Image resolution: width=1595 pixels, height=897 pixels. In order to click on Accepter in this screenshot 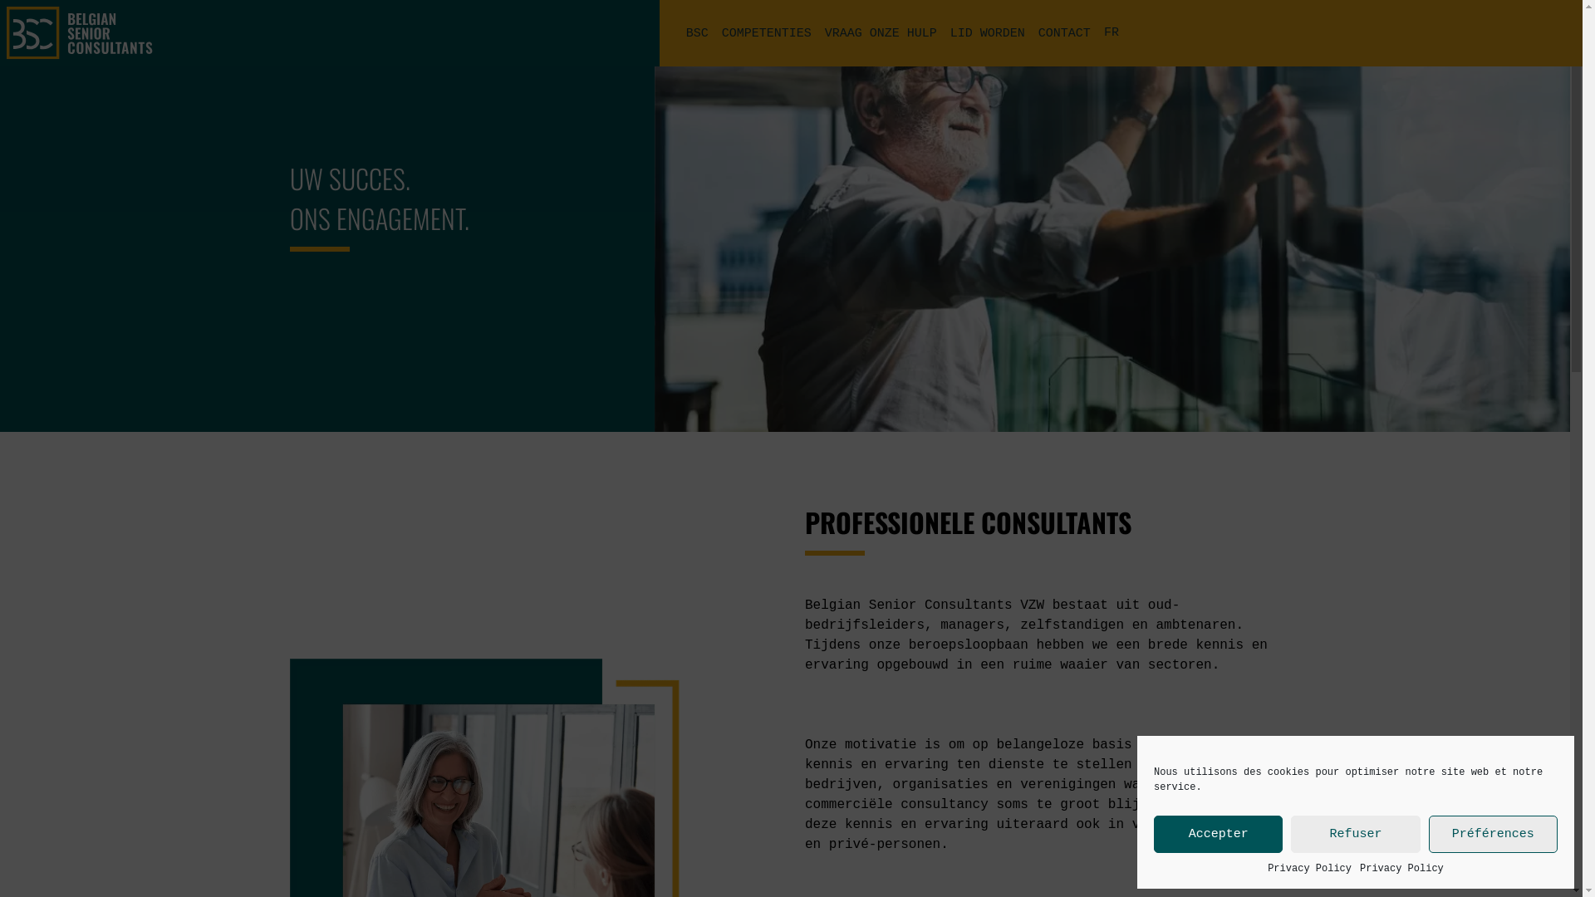, I will do `click(1218, 834)`.